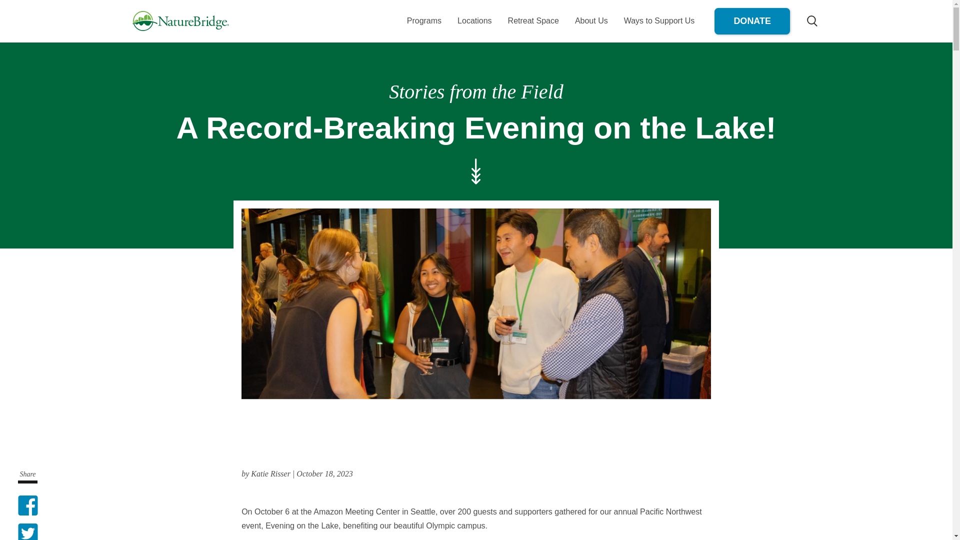 The height and width of the screenshot is (540, 960). What do you see at coordinates (591, 20) in the screenshot?
I see `About Us` at bounding box center [591, 20].